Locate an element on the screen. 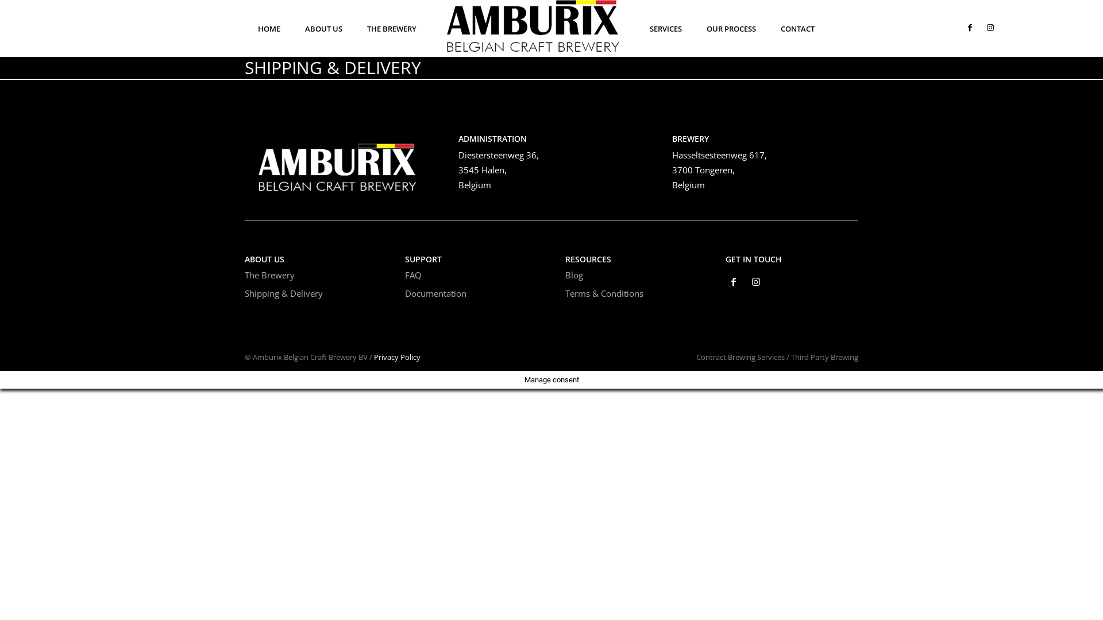 The image size is (1103, 620). Terms & Conditions is located at coordinates (604, 293).